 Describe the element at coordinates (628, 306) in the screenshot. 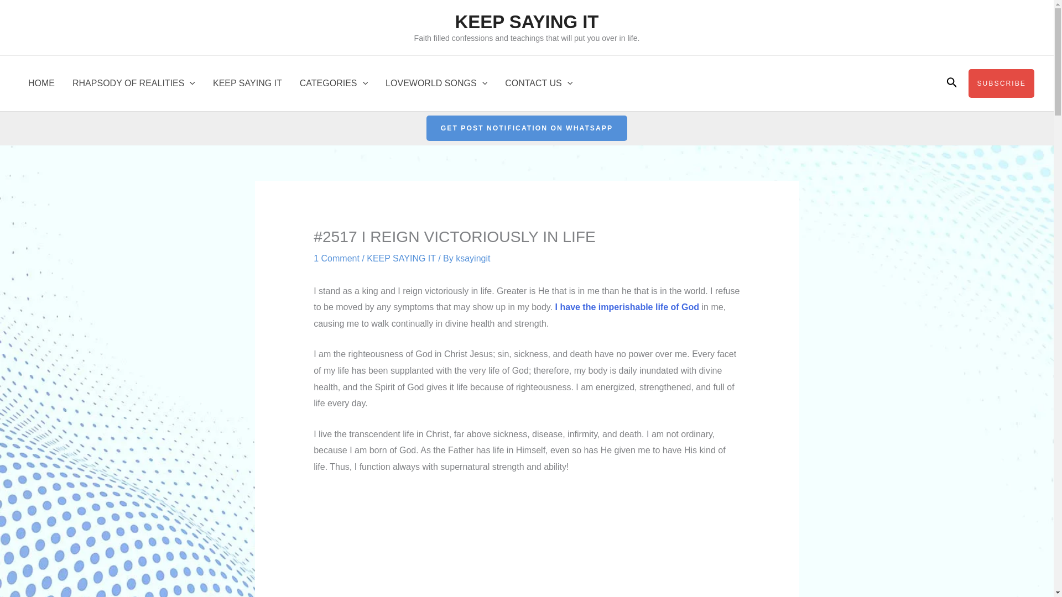

I see `I have the imperishable life of God` at that location.